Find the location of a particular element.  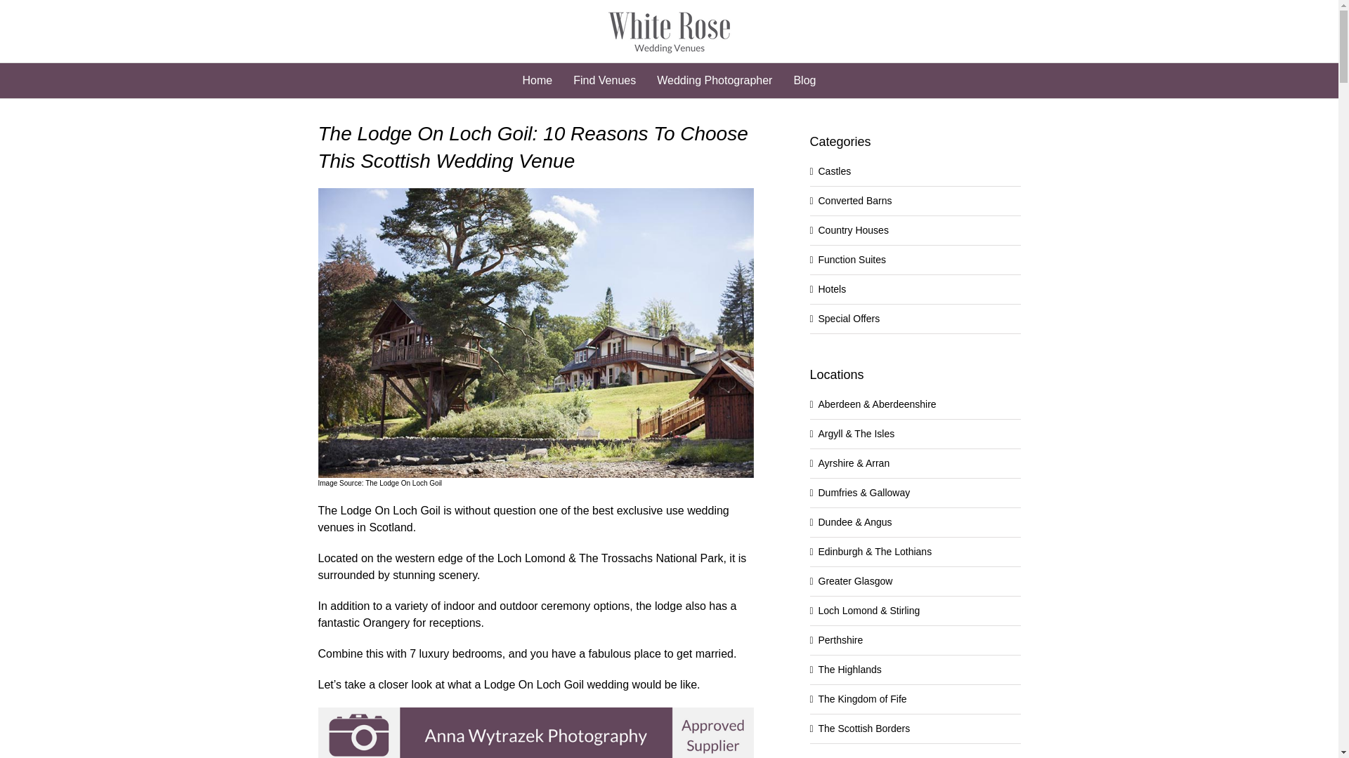

Country Houses is located at coordinates (852, 230).